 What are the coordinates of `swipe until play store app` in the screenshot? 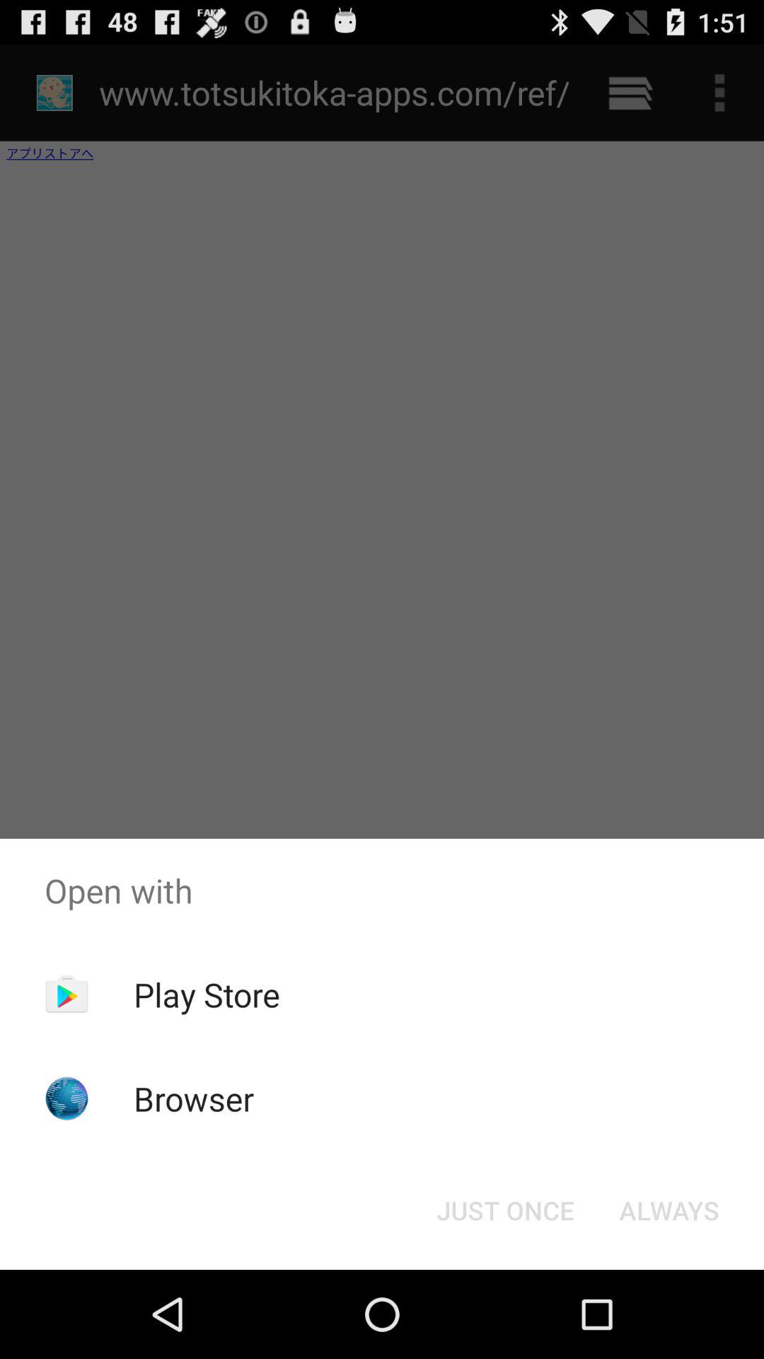 It's located at (207, 994).